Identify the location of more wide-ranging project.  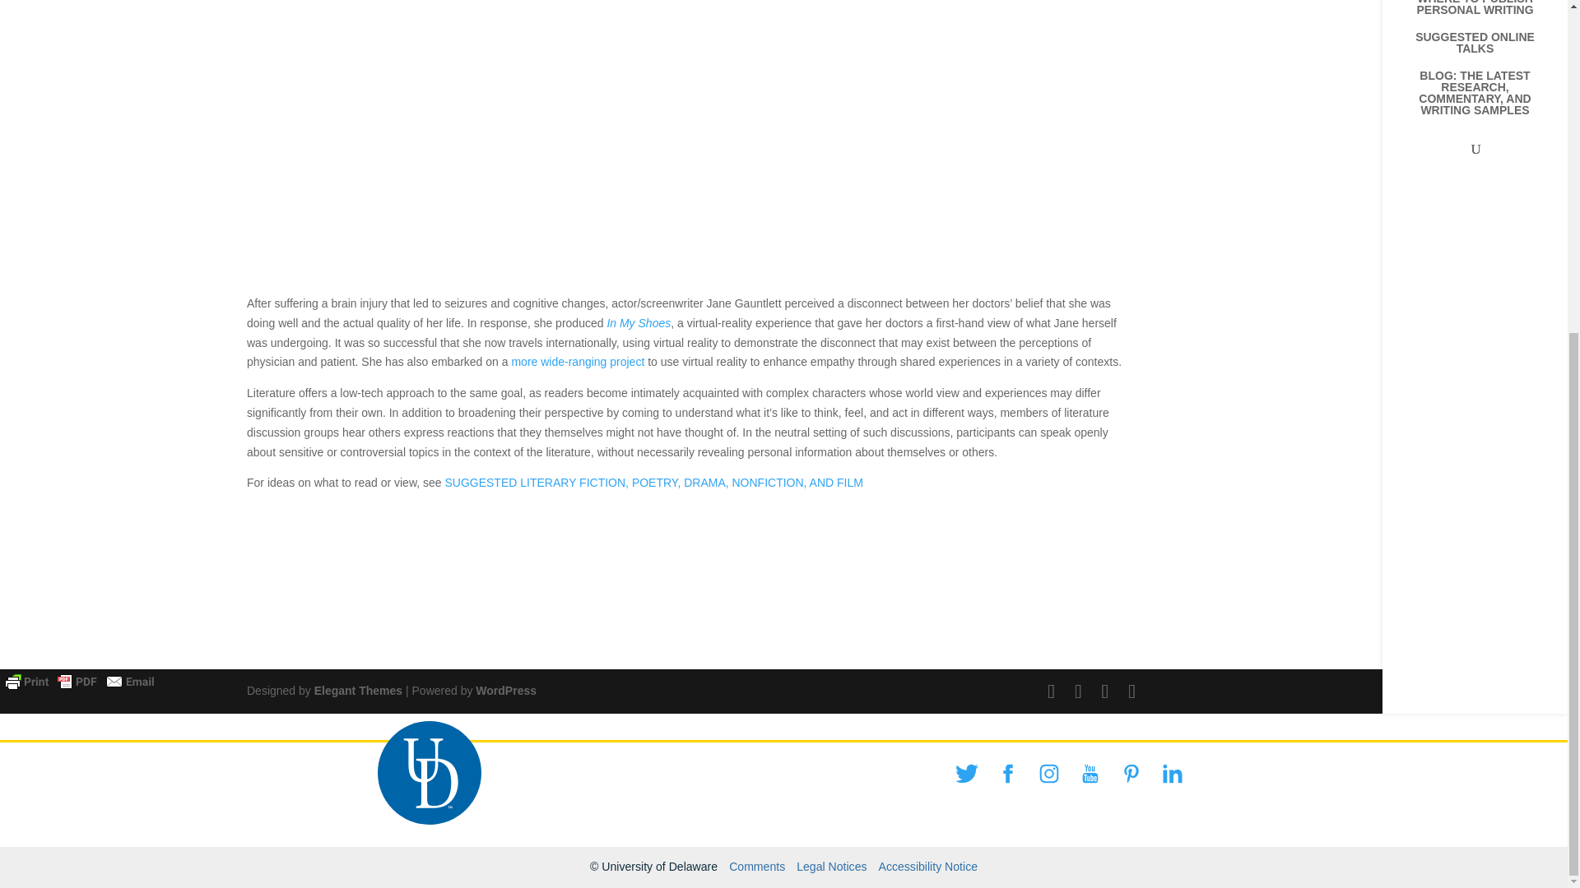
(578, 362).